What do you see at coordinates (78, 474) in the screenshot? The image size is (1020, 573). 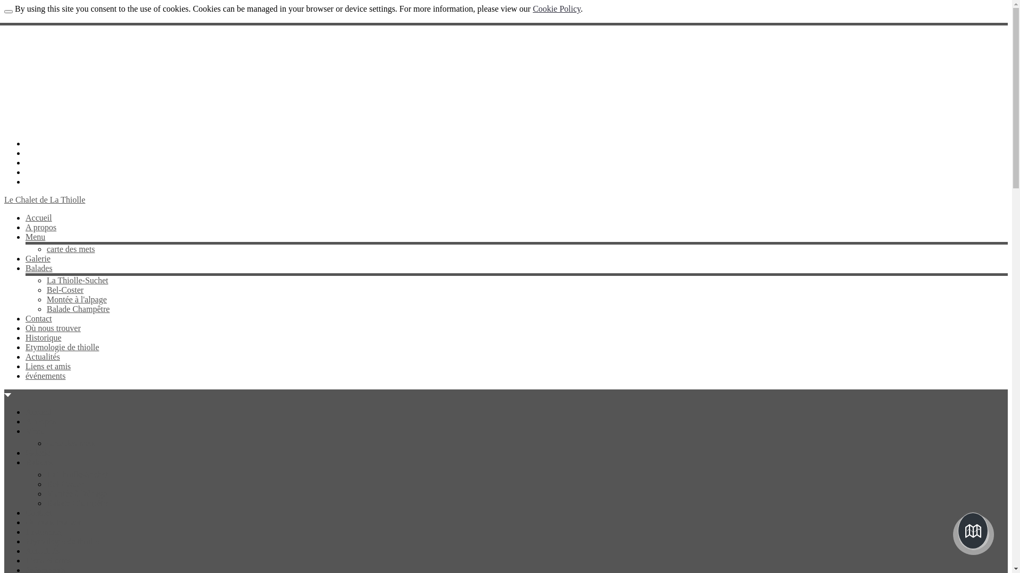 I see `La Thiolle-Suchet` at bounding box center [78, 474].